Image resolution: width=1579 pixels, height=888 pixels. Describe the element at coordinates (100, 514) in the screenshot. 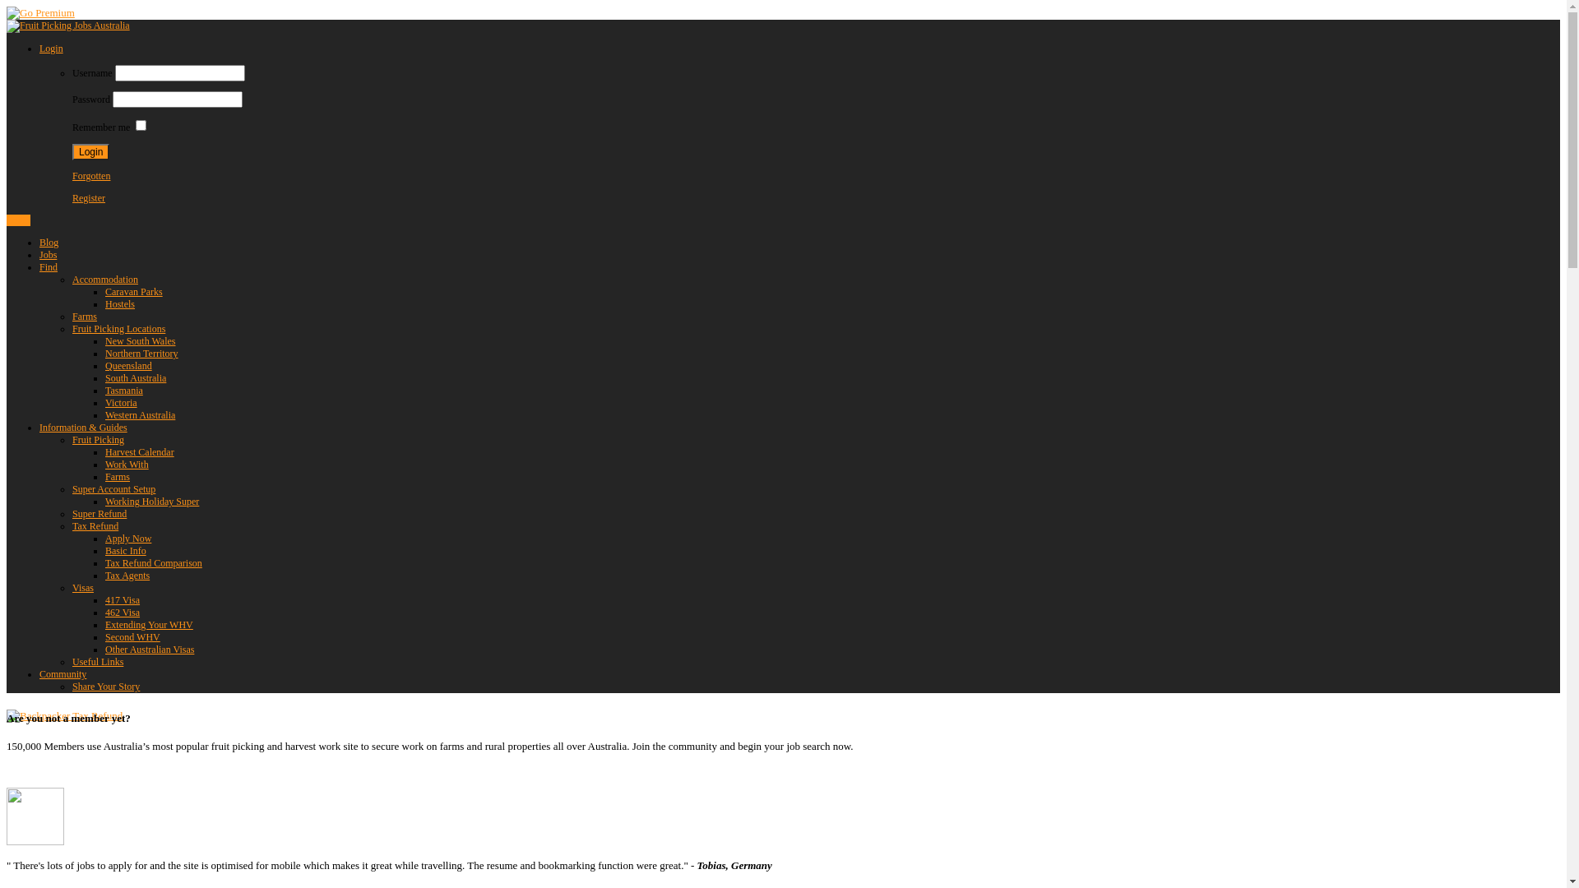

I see `Super Refund` at that location.